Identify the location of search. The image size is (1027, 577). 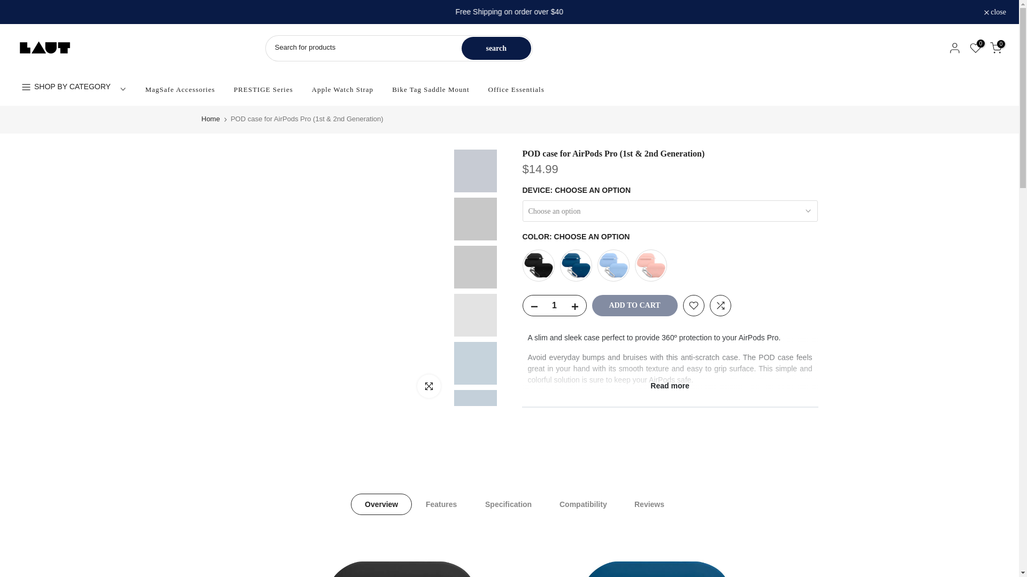
(496, 48).